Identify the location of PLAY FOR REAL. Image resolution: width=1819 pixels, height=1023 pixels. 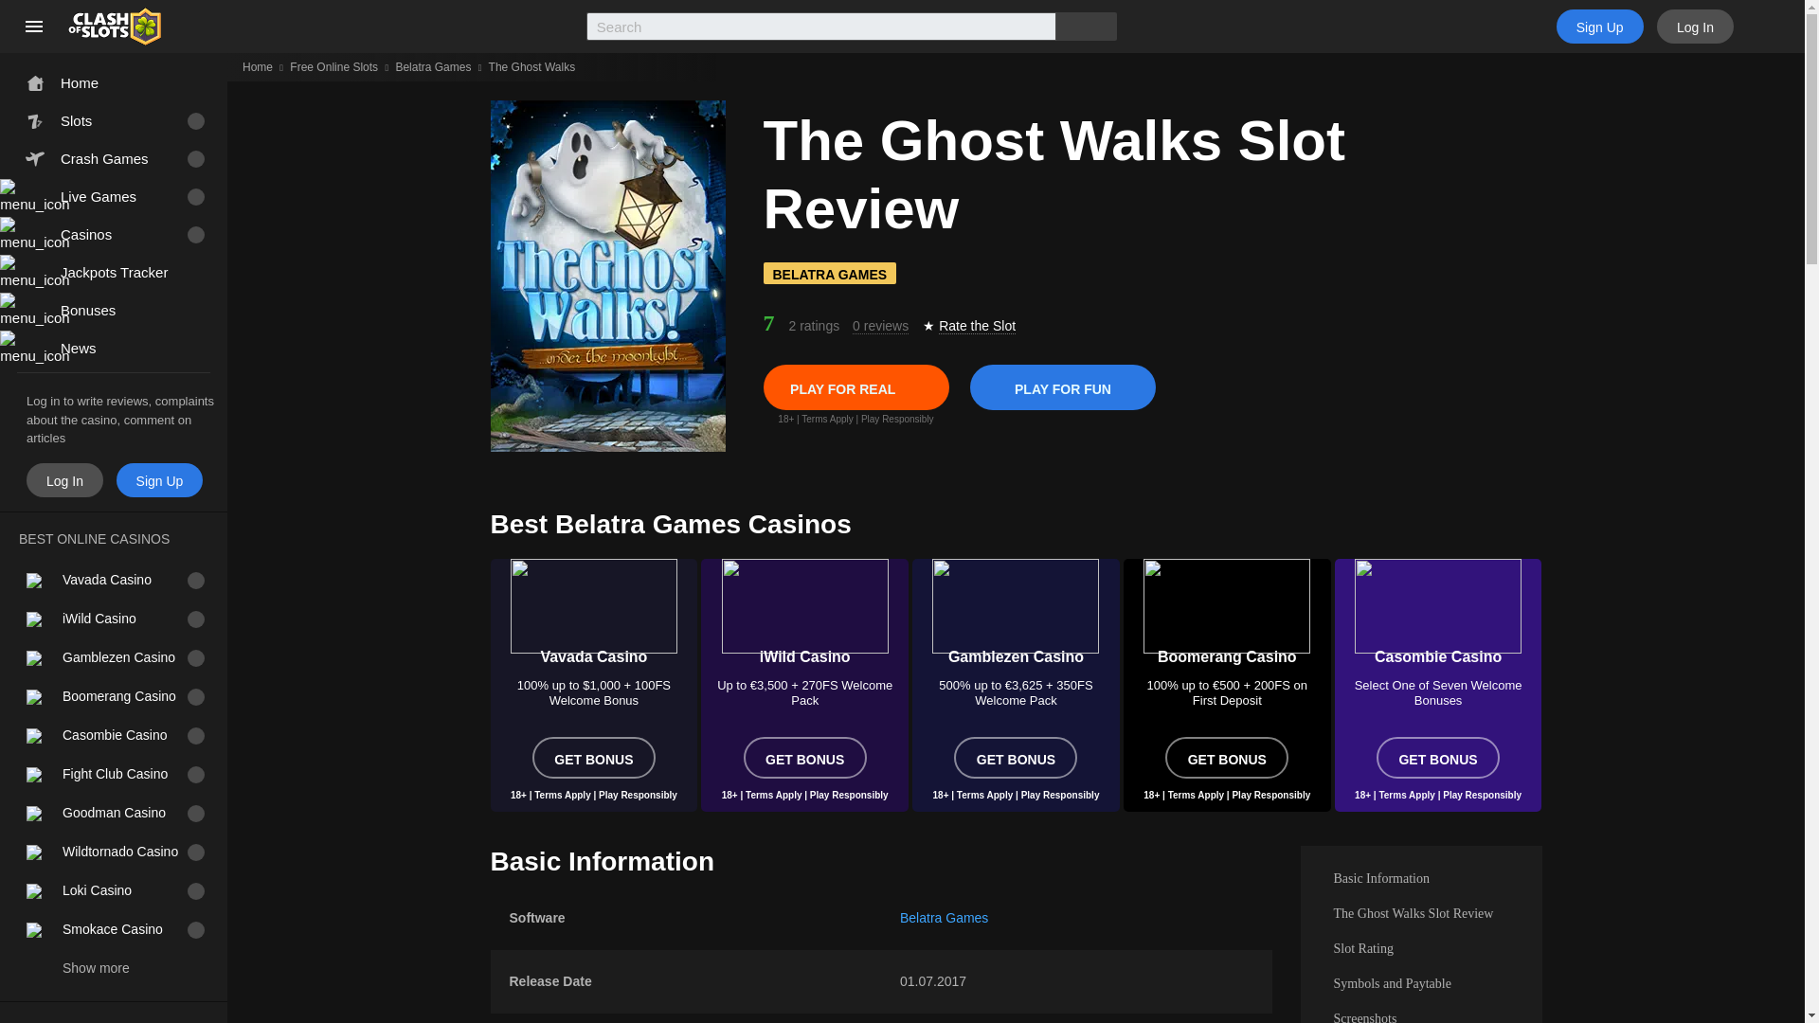
(856, 386).